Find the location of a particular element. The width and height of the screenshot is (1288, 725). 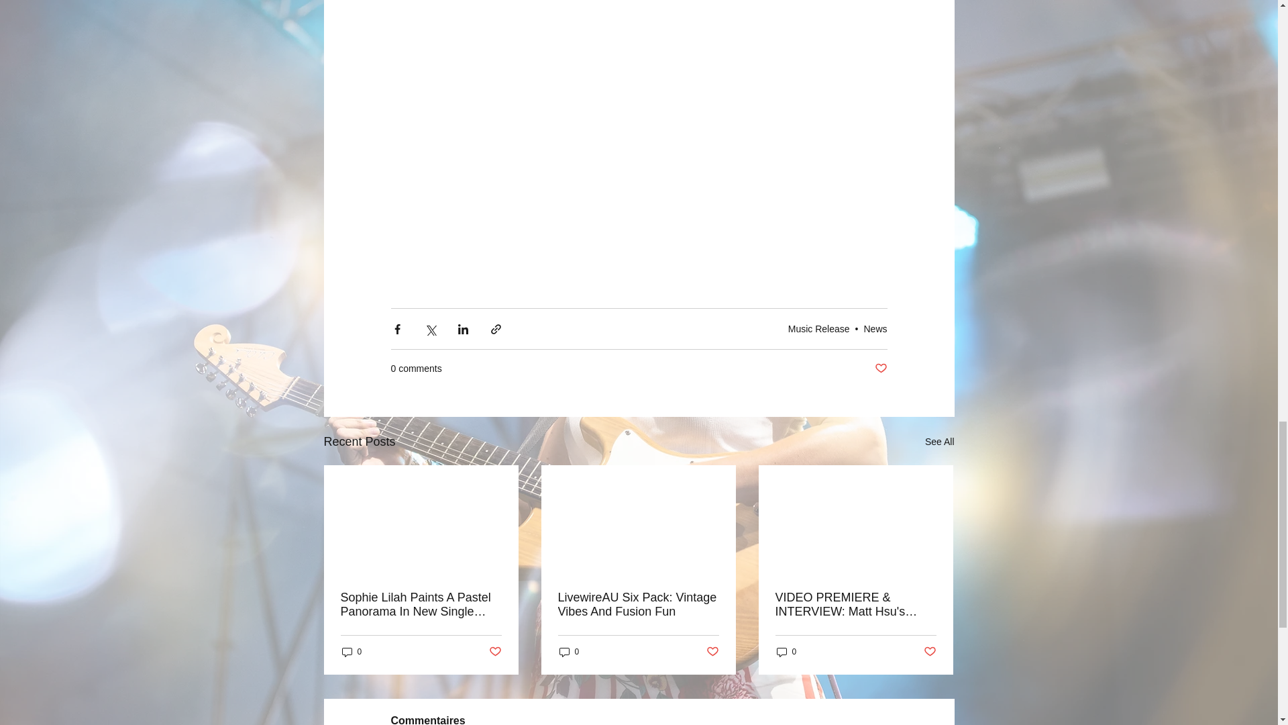

0 is located at coordinates (569, 652).